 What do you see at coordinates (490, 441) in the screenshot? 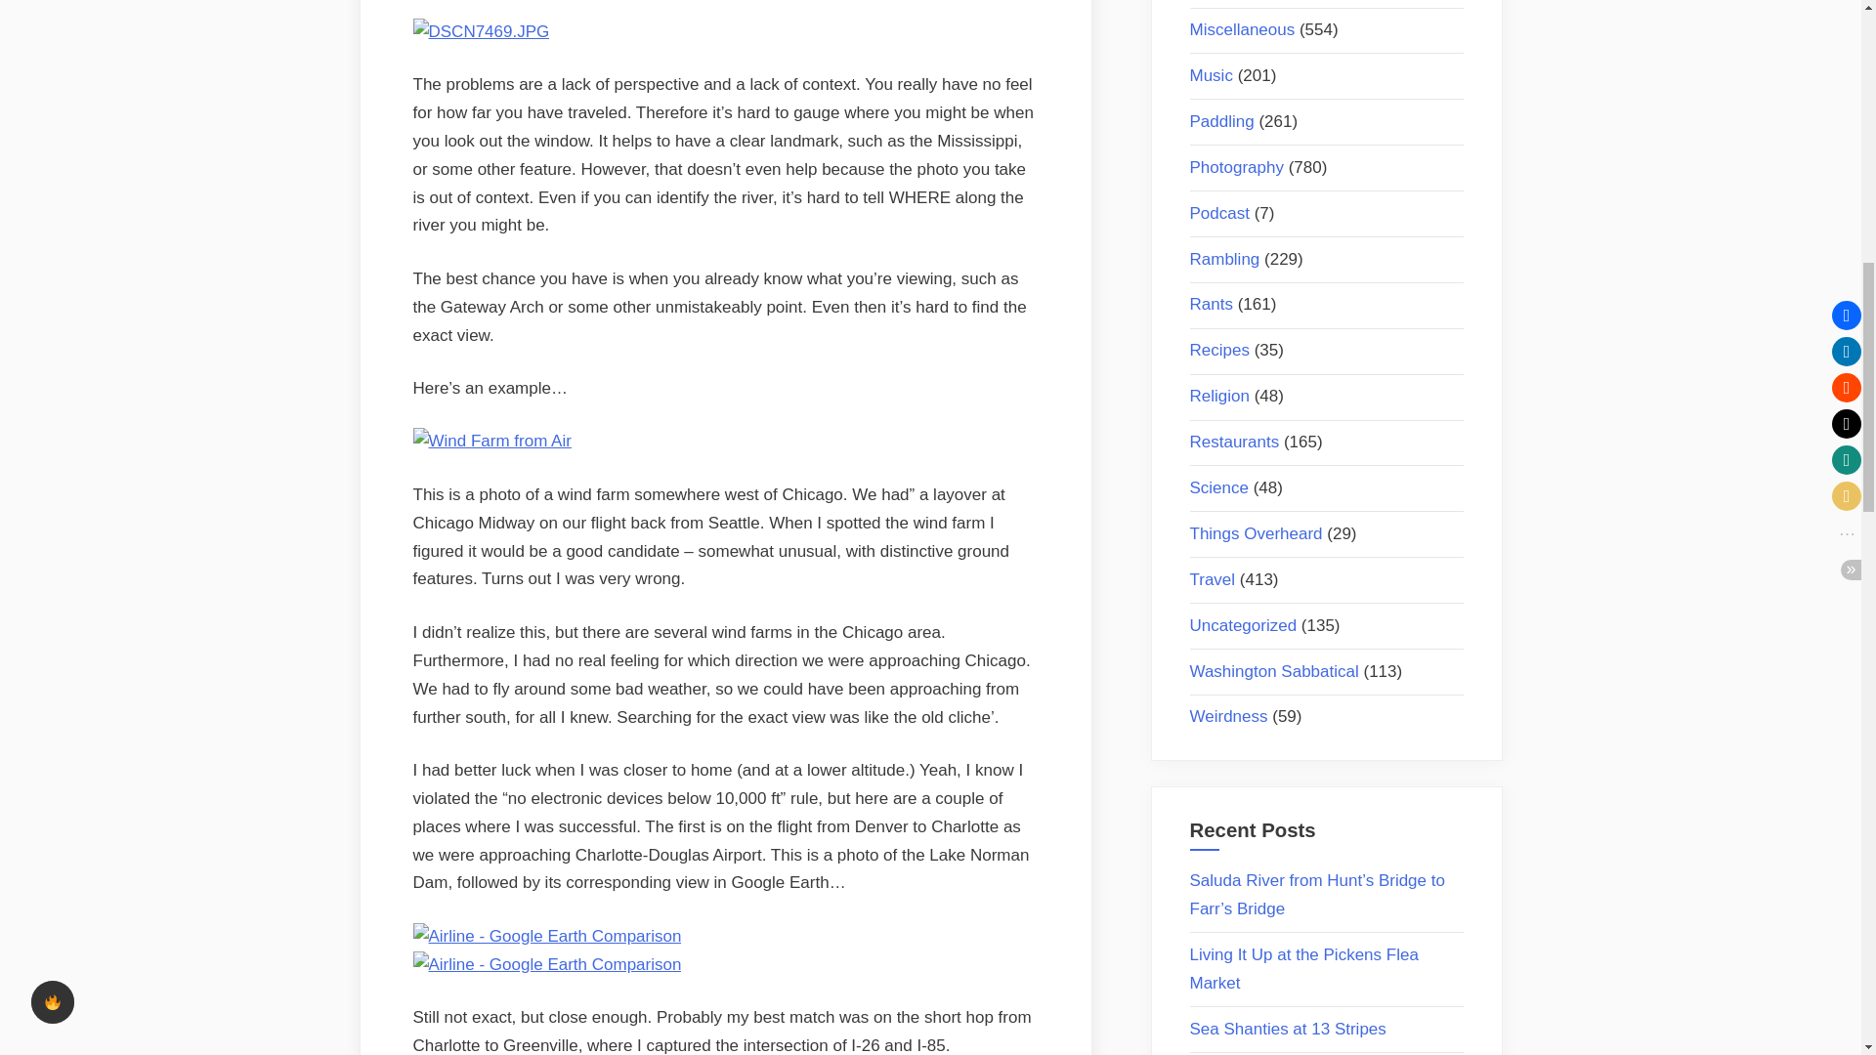
I see `Wind Farm from Air by RandomConnections, on Flickr` at bounding box center [490, 441].